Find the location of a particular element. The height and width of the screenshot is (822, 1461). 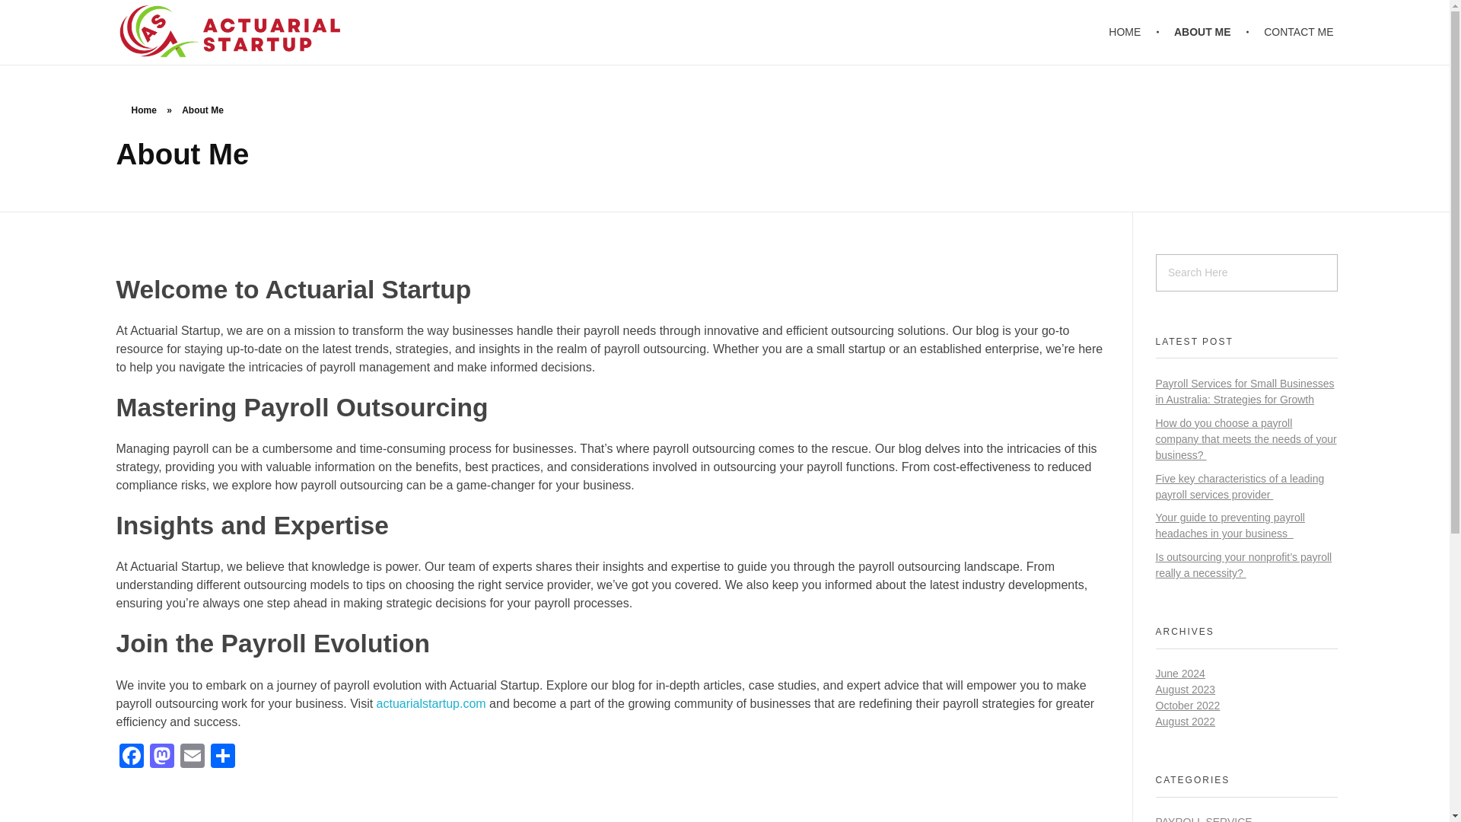

Home is located at coordinates (143, 110).